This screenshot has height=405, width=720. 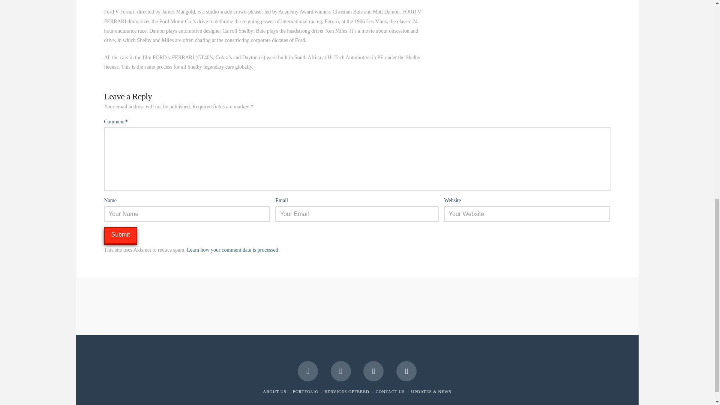 I want to click on Submit, so click(x=121, y=235).